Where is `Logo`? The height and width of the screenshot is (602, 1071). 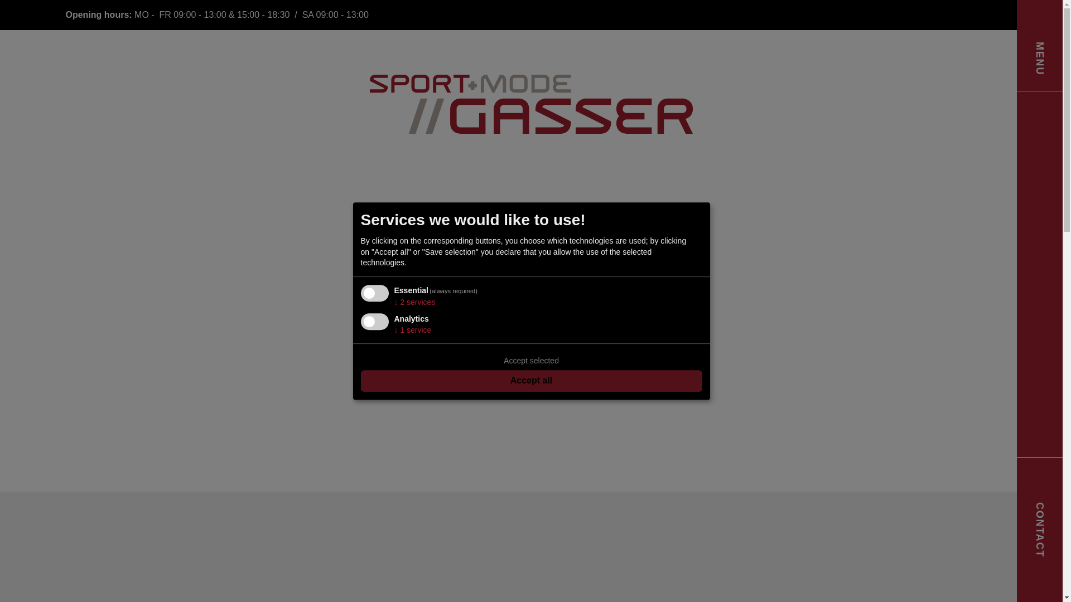
Logo is located at coordinates (531, 104).